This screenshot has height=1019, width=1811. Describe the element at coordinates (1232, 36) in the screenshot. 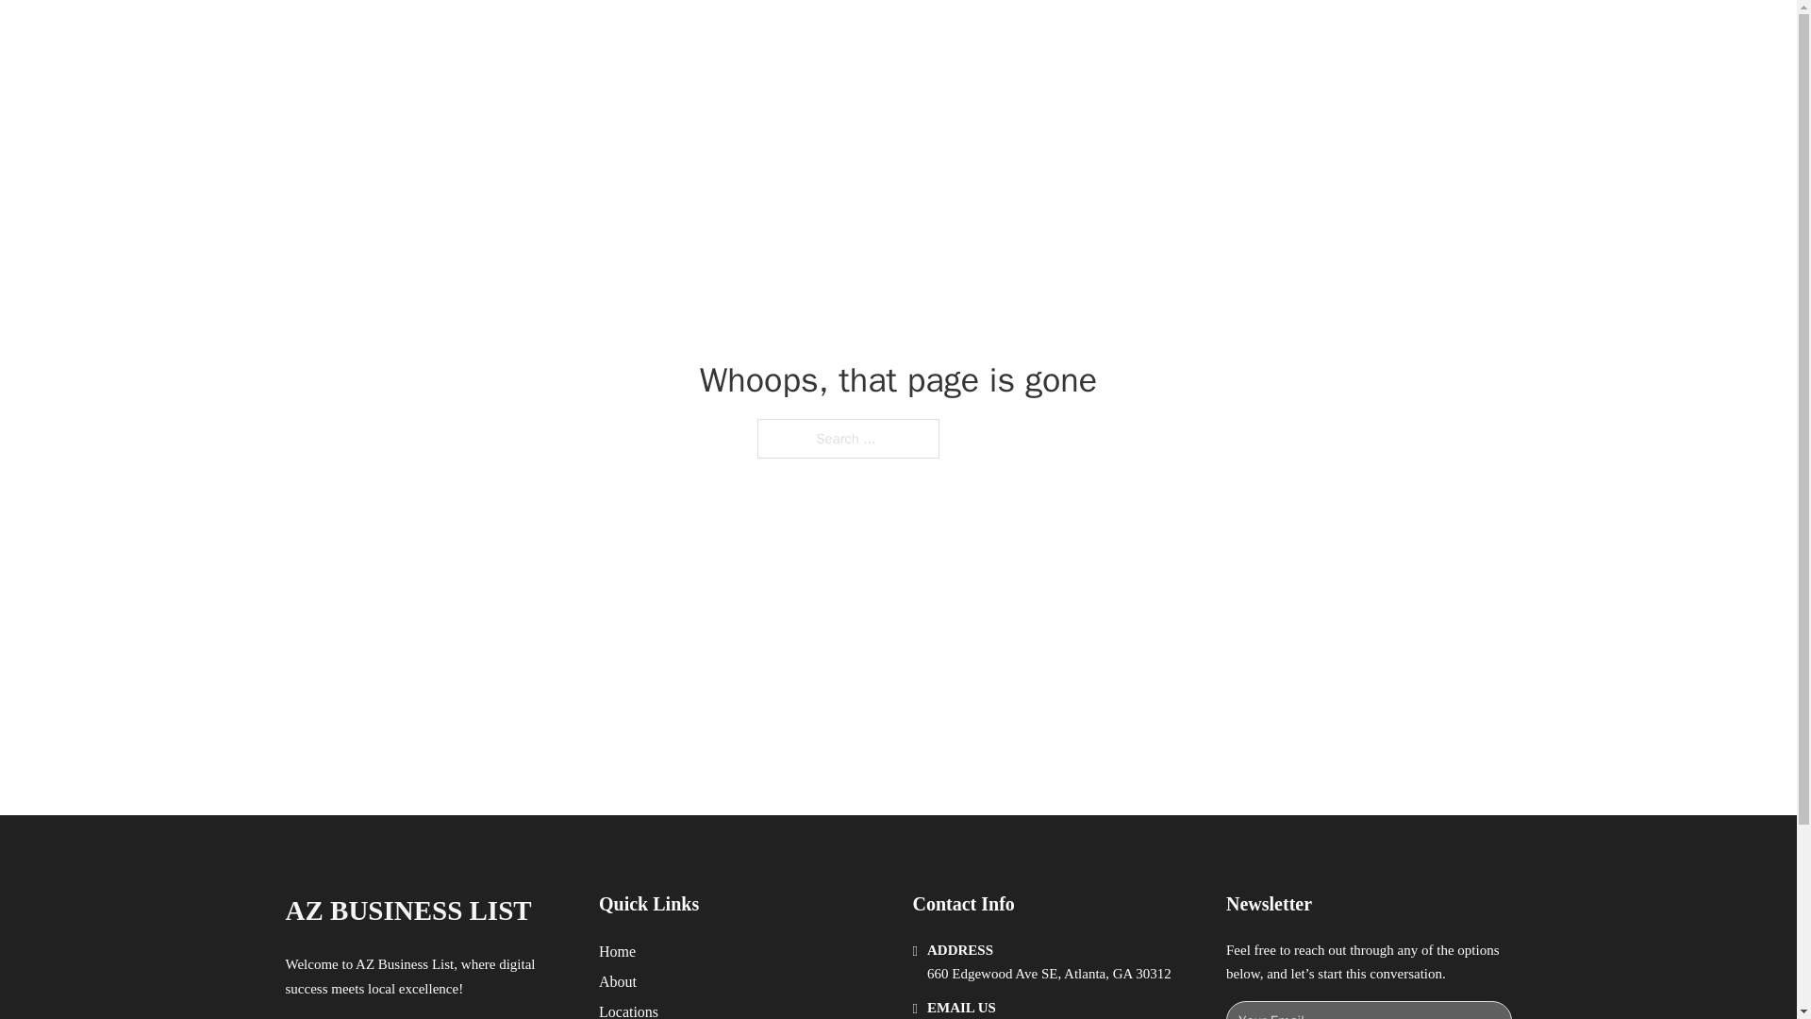

I see `LOCATIONS` at that location.